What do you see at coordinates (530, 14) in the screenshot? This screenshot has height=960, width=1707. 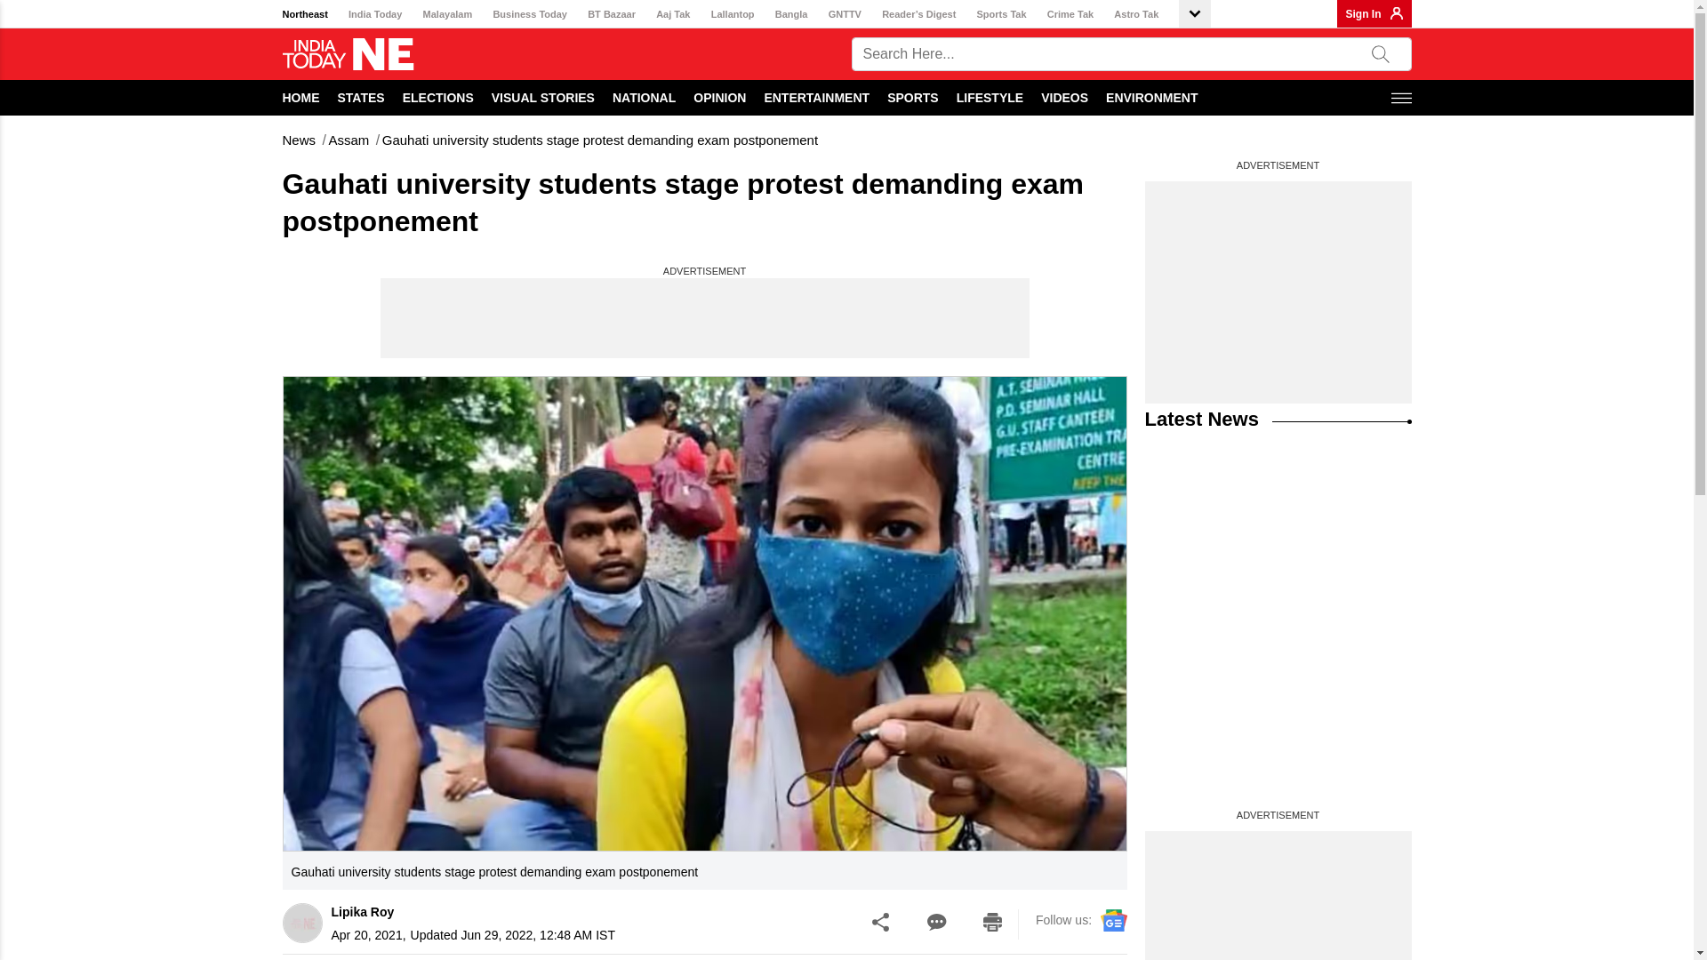 I see `Business Today` at bounding box center [530, 14].